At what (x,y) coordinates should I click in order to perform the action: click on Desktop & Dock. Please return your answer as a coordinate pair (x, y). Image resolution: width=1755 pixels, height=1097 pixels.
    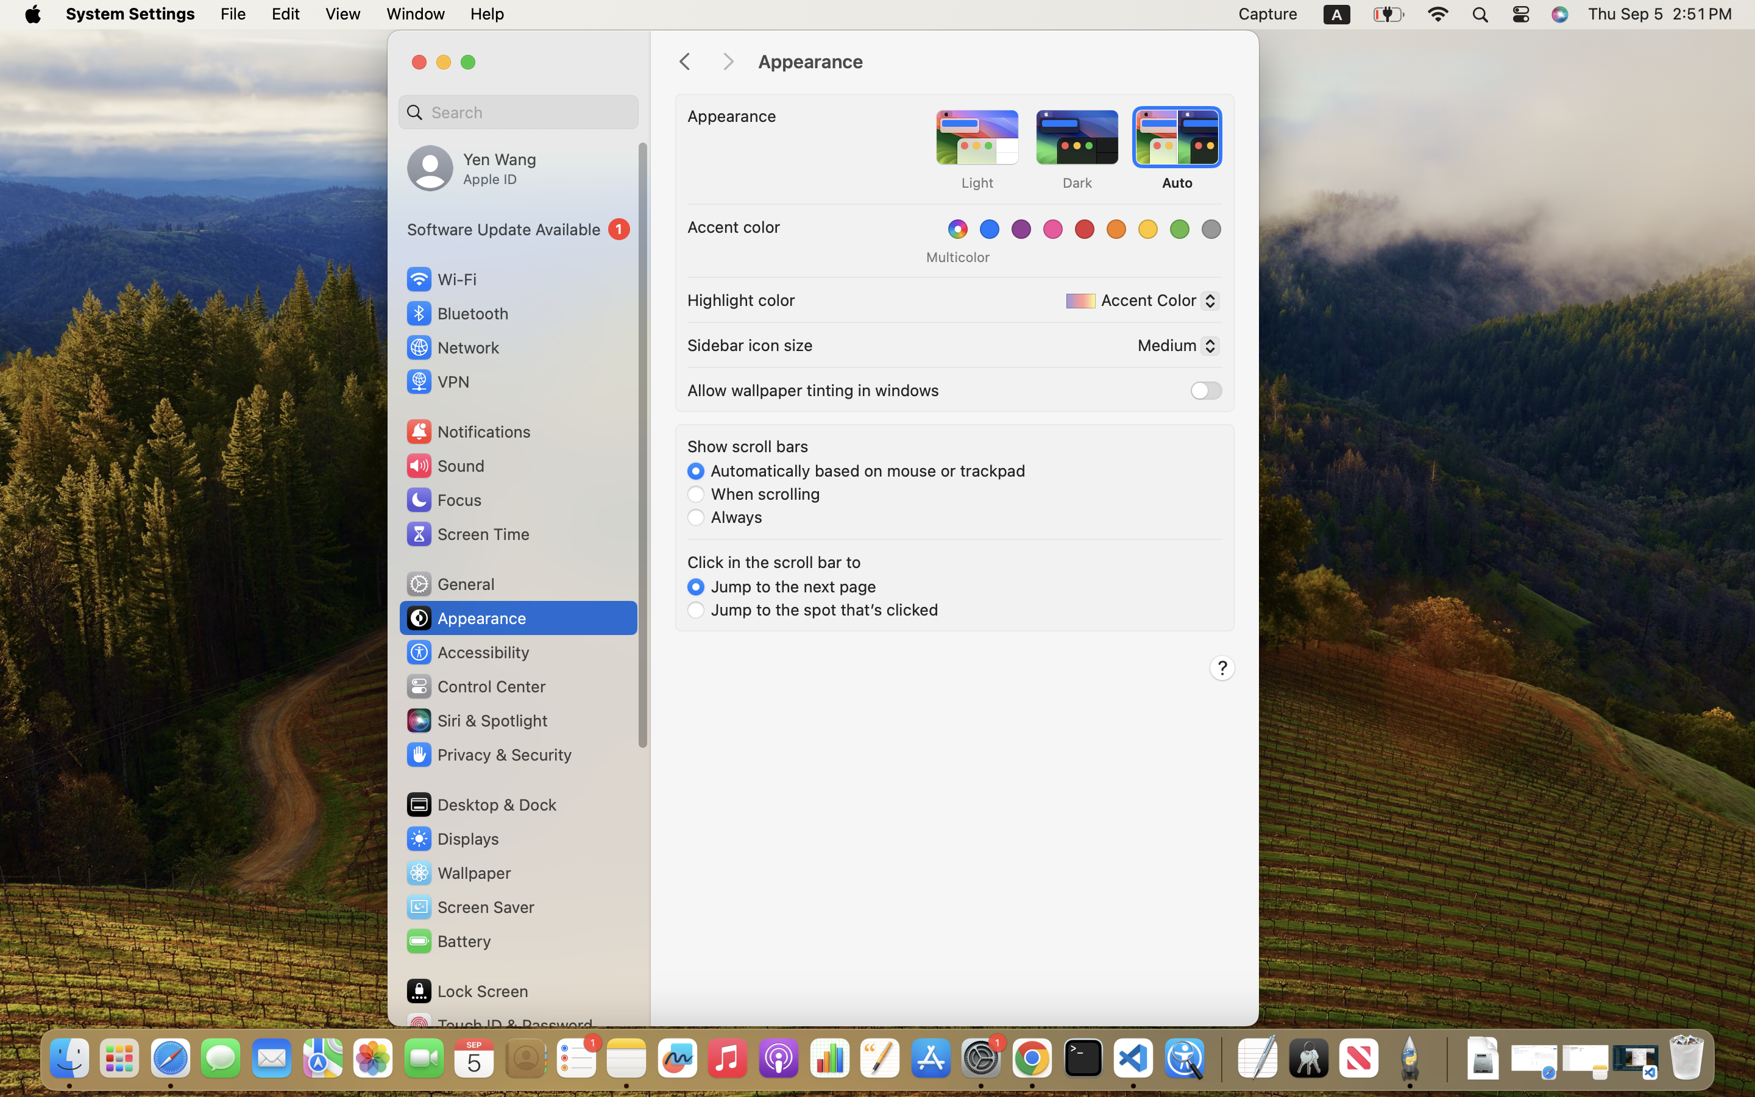
    Looking at the image, I should click on (481, 804).